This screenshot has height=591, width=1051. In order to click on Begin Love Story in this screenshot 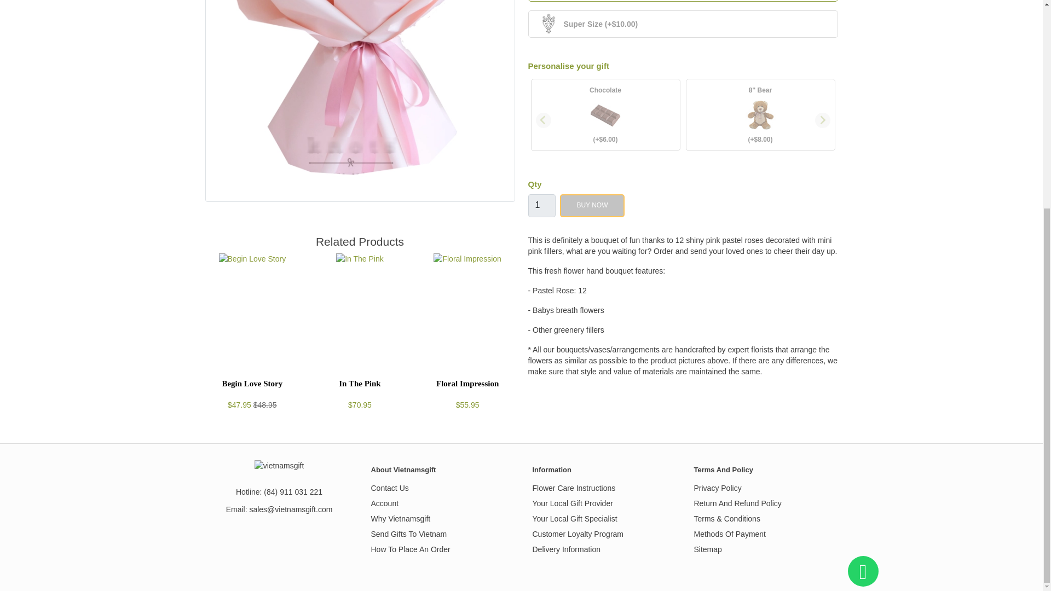, I will do `click(252, 258)`.